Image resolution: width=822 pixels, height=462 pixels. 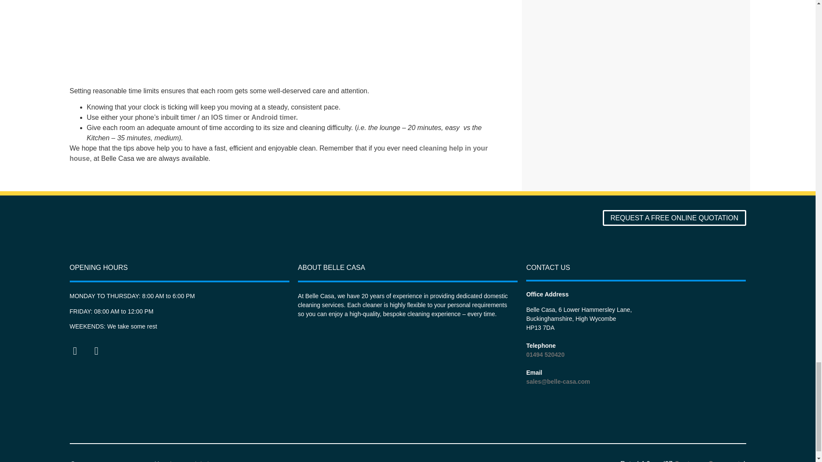 What do you see at coordinates (709, 461) in the screenshot?
I see `Google Reviews` at bounding box center [709, 461].